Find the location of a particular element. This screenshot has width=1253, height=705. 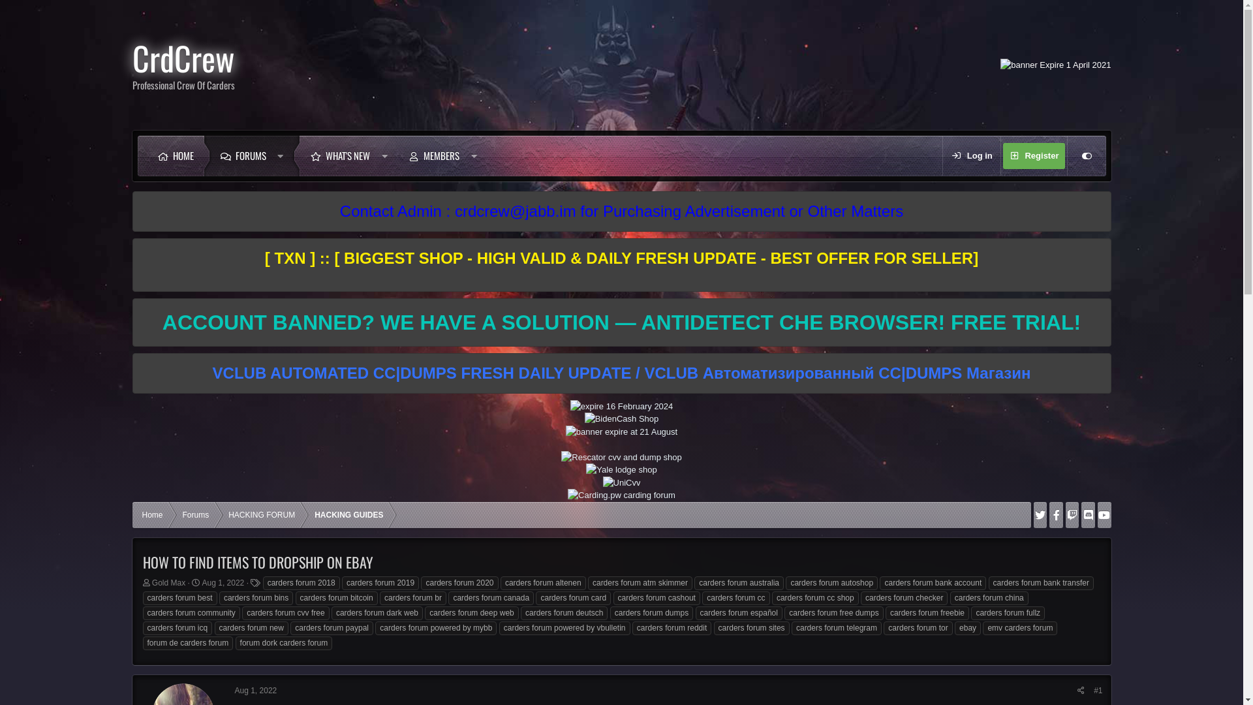

carders forum tor is located at coordinates (918, 628).